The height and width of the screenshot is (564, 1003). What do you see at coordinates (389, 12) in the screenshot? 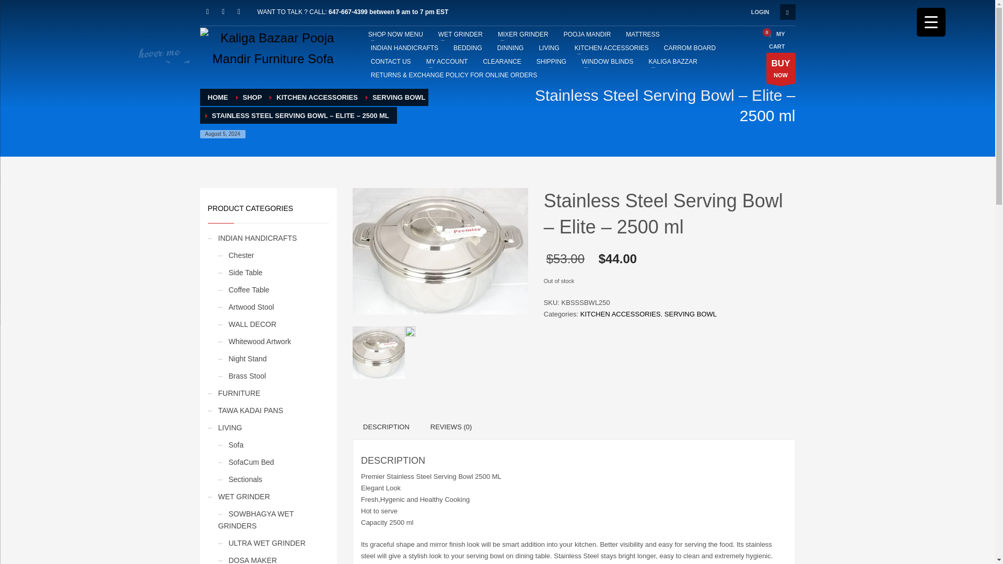
I see `647-667-4399 between 9 am to 7 pm EST` at bounding box center [389, 12].